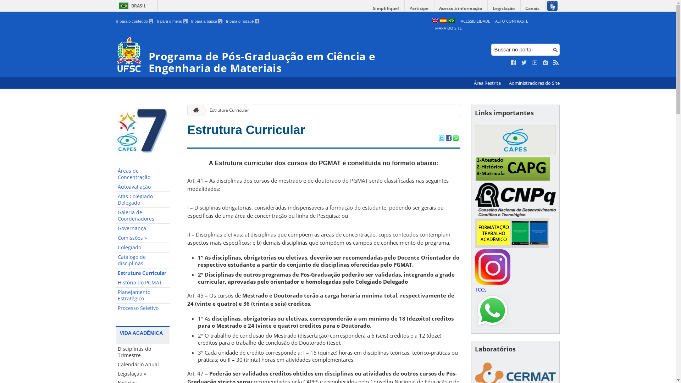 Image resolution: width=681 pixels, height=383 pixels. What do you see at coordinates (143, 273) in the screenshot?
I see `Estrutura Curricular` at bounding box center [143, 273].